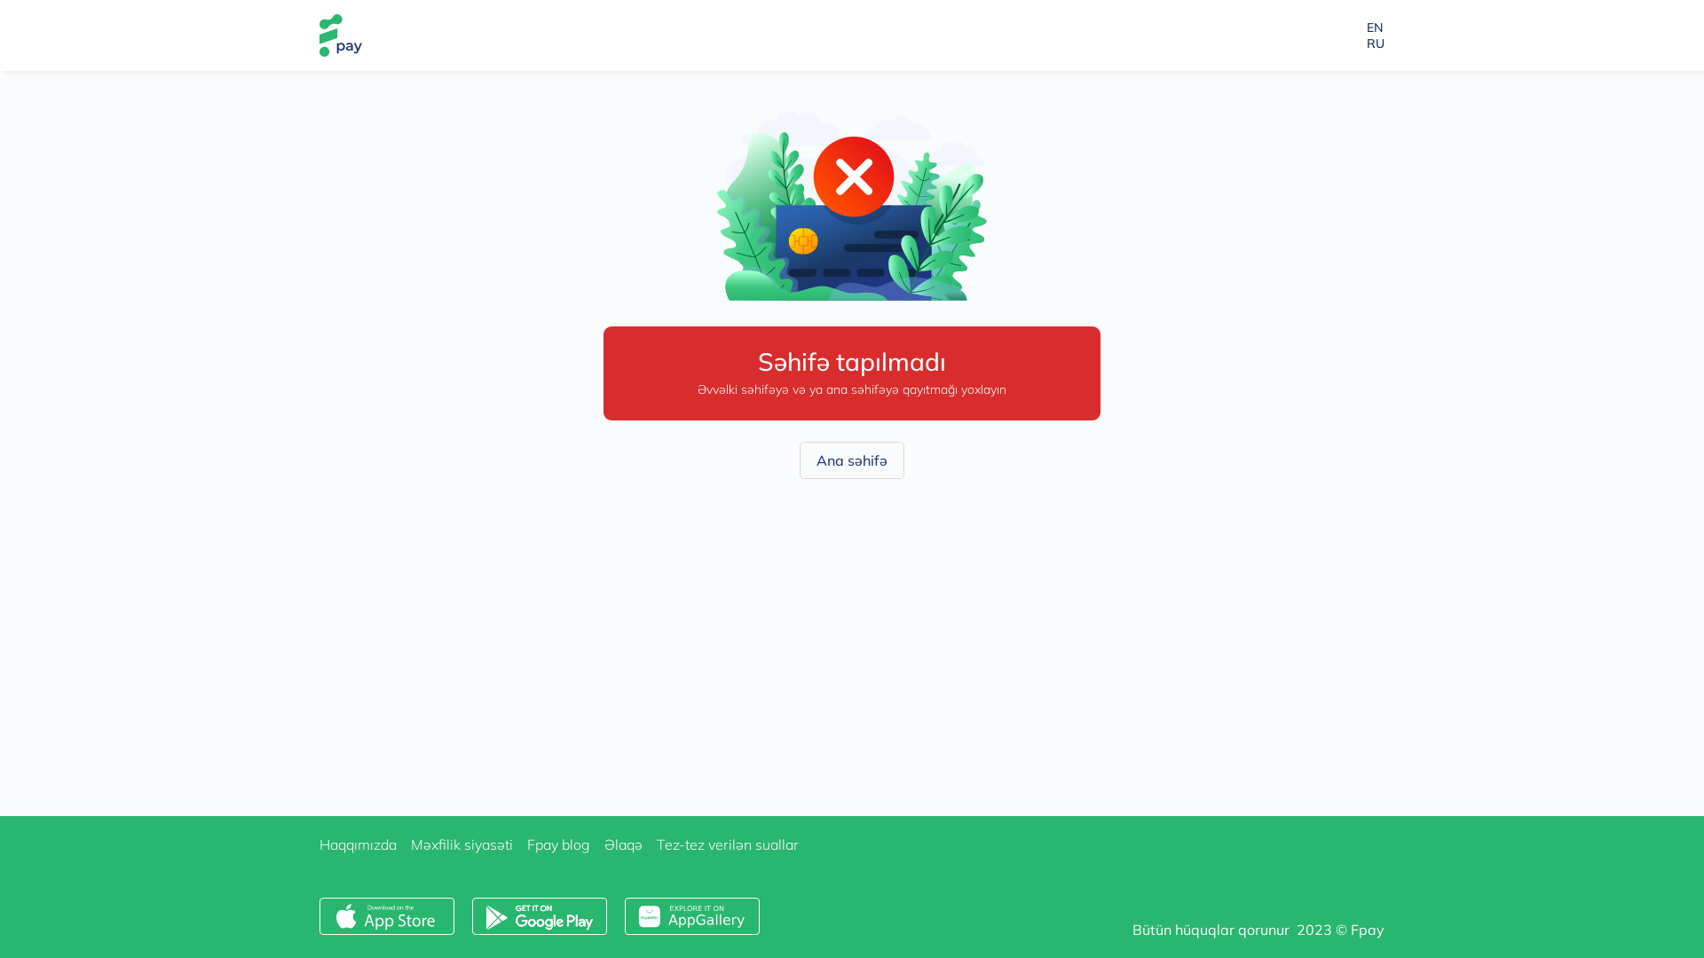 The height and width of the screenshot is (958, 1704). Describe the element at coordinates (1376, 43) in the screenshot. I see `RU` at that location.